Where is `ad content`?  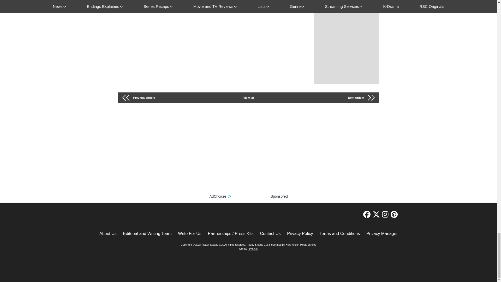
ad content is located at coordinates (248, 157).